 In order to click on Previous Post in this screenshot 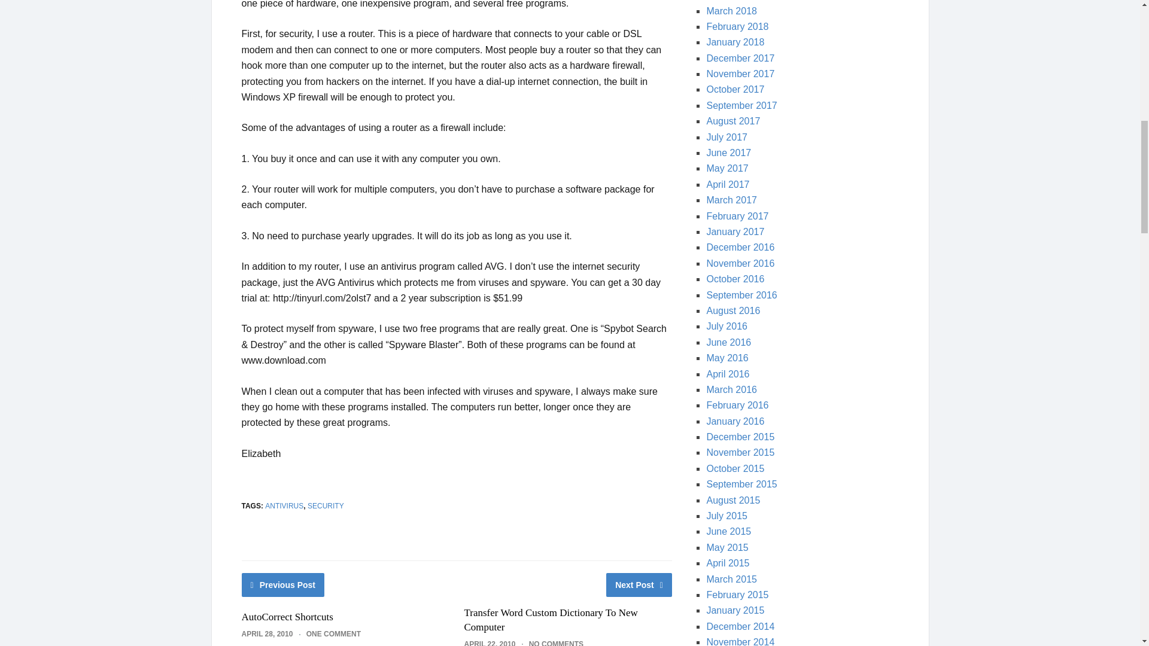, I will do `click(283, 584)`.